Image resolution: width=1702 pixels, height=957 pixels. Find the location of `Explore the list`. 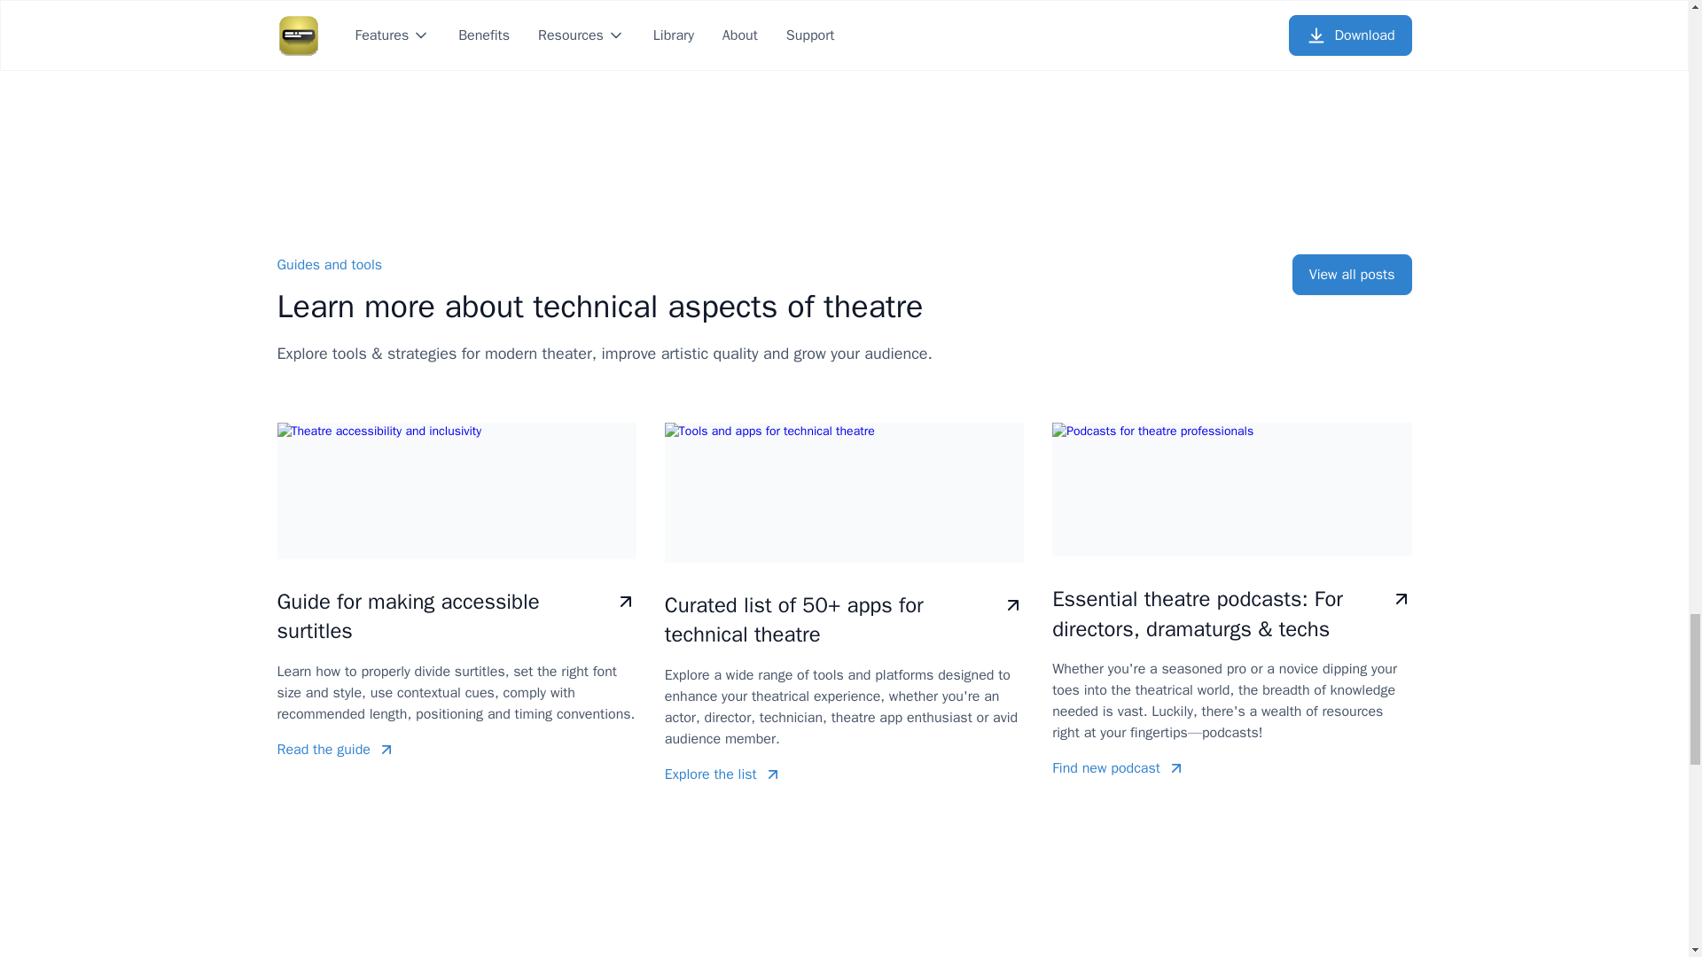

Explore the list is located at coordinates (844, 774).